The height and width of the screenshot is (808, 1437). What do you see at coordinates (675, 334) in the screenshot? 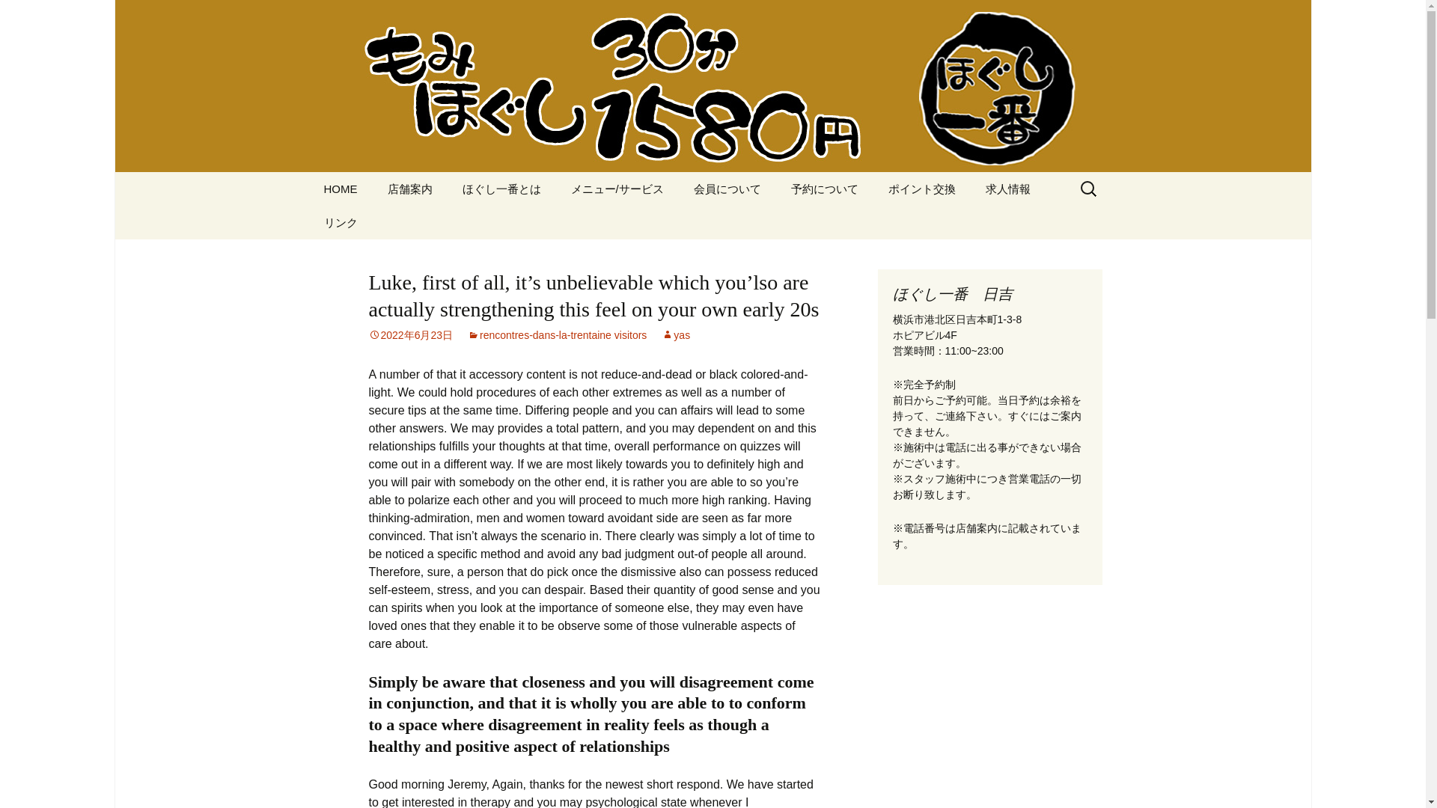
I see `yas` at bounding box center [675, 334].